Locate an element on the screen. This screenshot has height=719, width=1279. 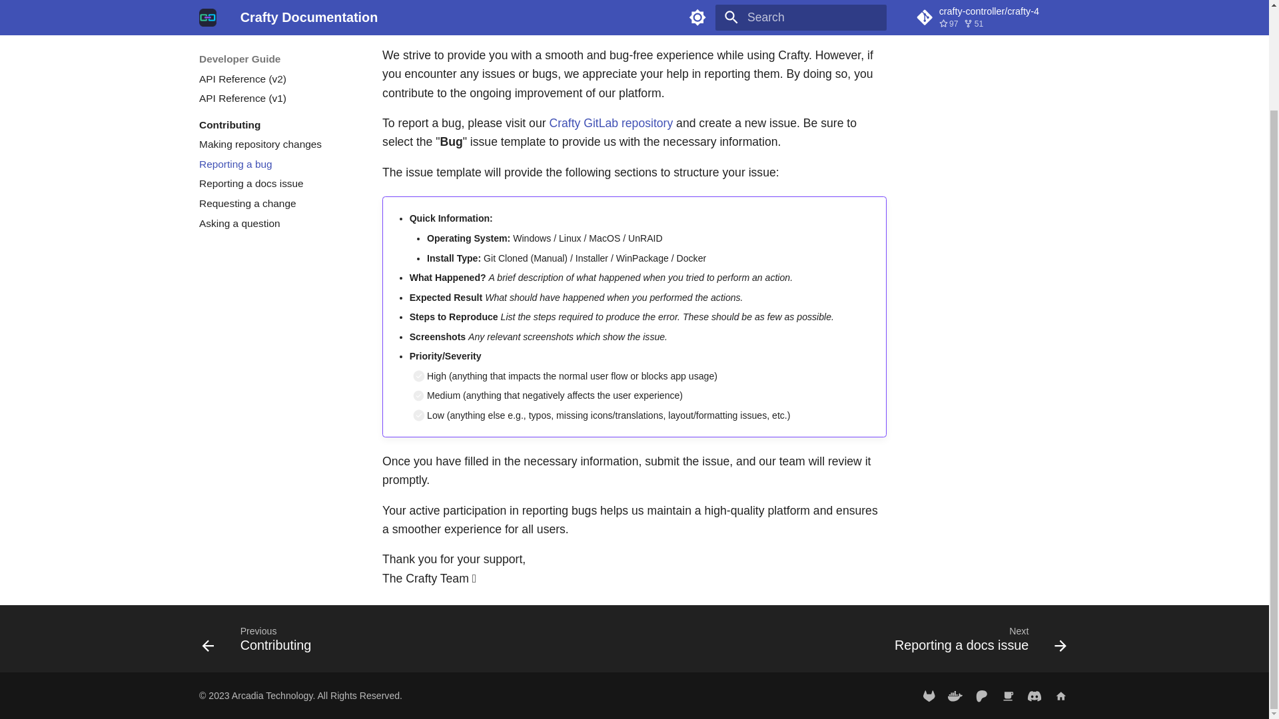
Reporting a bug is located at coordinates (276, 101).